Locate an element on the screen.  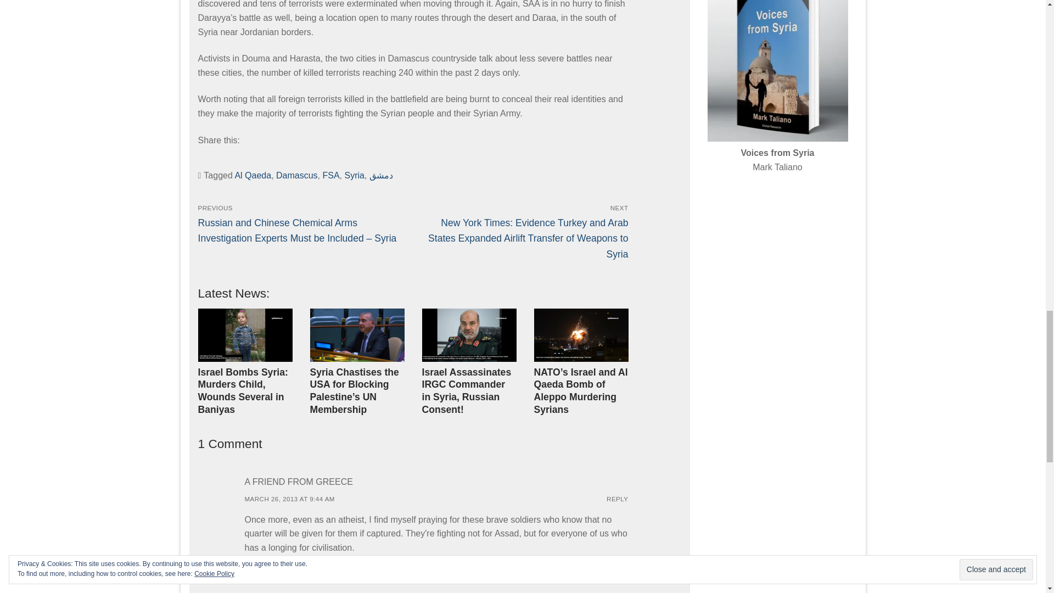
FSA is located at coordinates (330, 176).